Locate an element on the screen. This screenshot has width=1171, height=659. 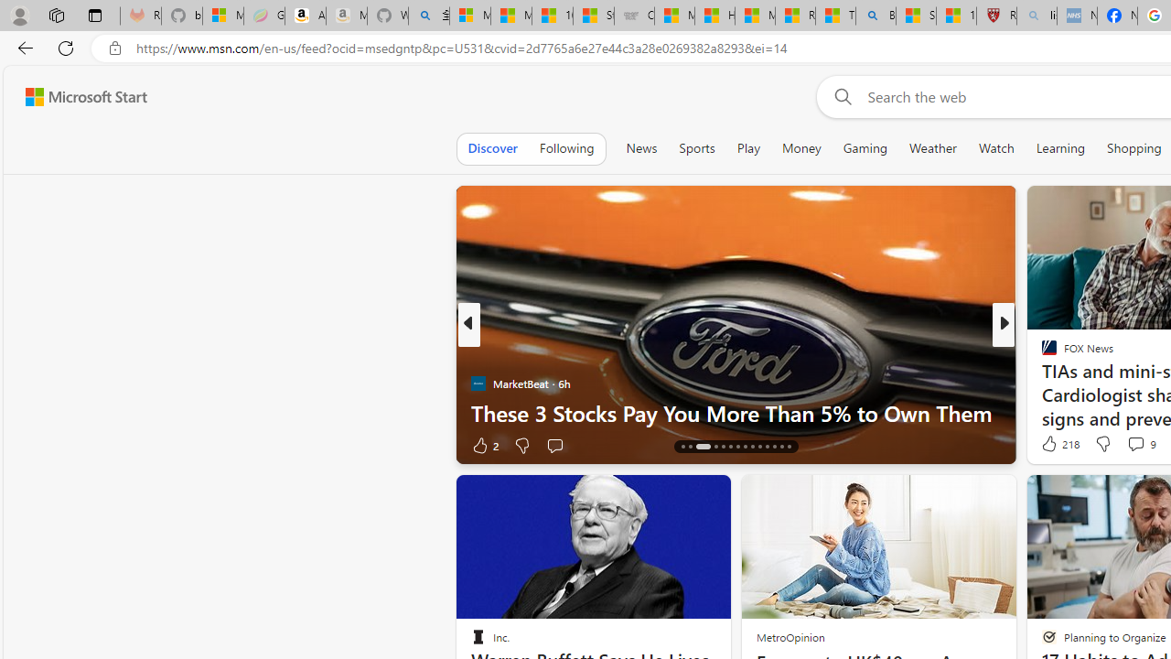
AutomationID: tab-24 is located at coordinates (759, 447).